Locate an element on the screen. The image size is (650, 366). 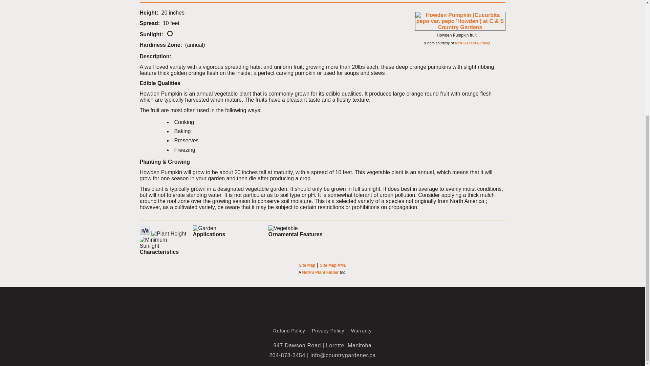
Garden is located at coordinates (204, 228).